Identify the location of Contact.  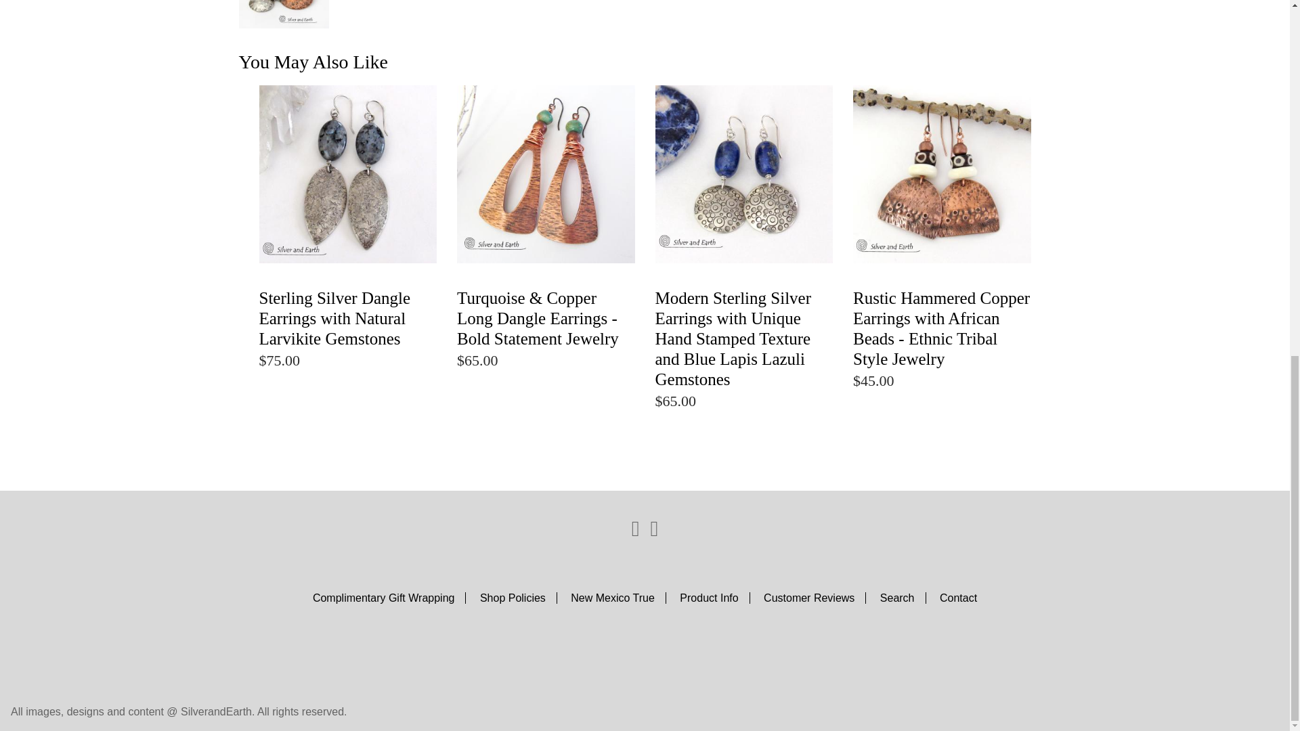
(959, 598).